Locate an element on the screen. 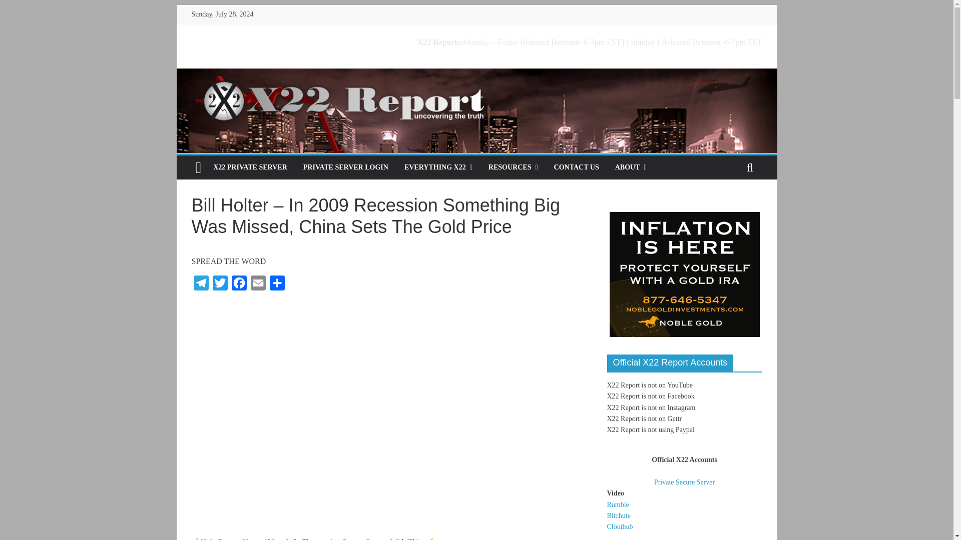 This screenshot has width=961, height=540. Email is located at coordinates (257, 285).